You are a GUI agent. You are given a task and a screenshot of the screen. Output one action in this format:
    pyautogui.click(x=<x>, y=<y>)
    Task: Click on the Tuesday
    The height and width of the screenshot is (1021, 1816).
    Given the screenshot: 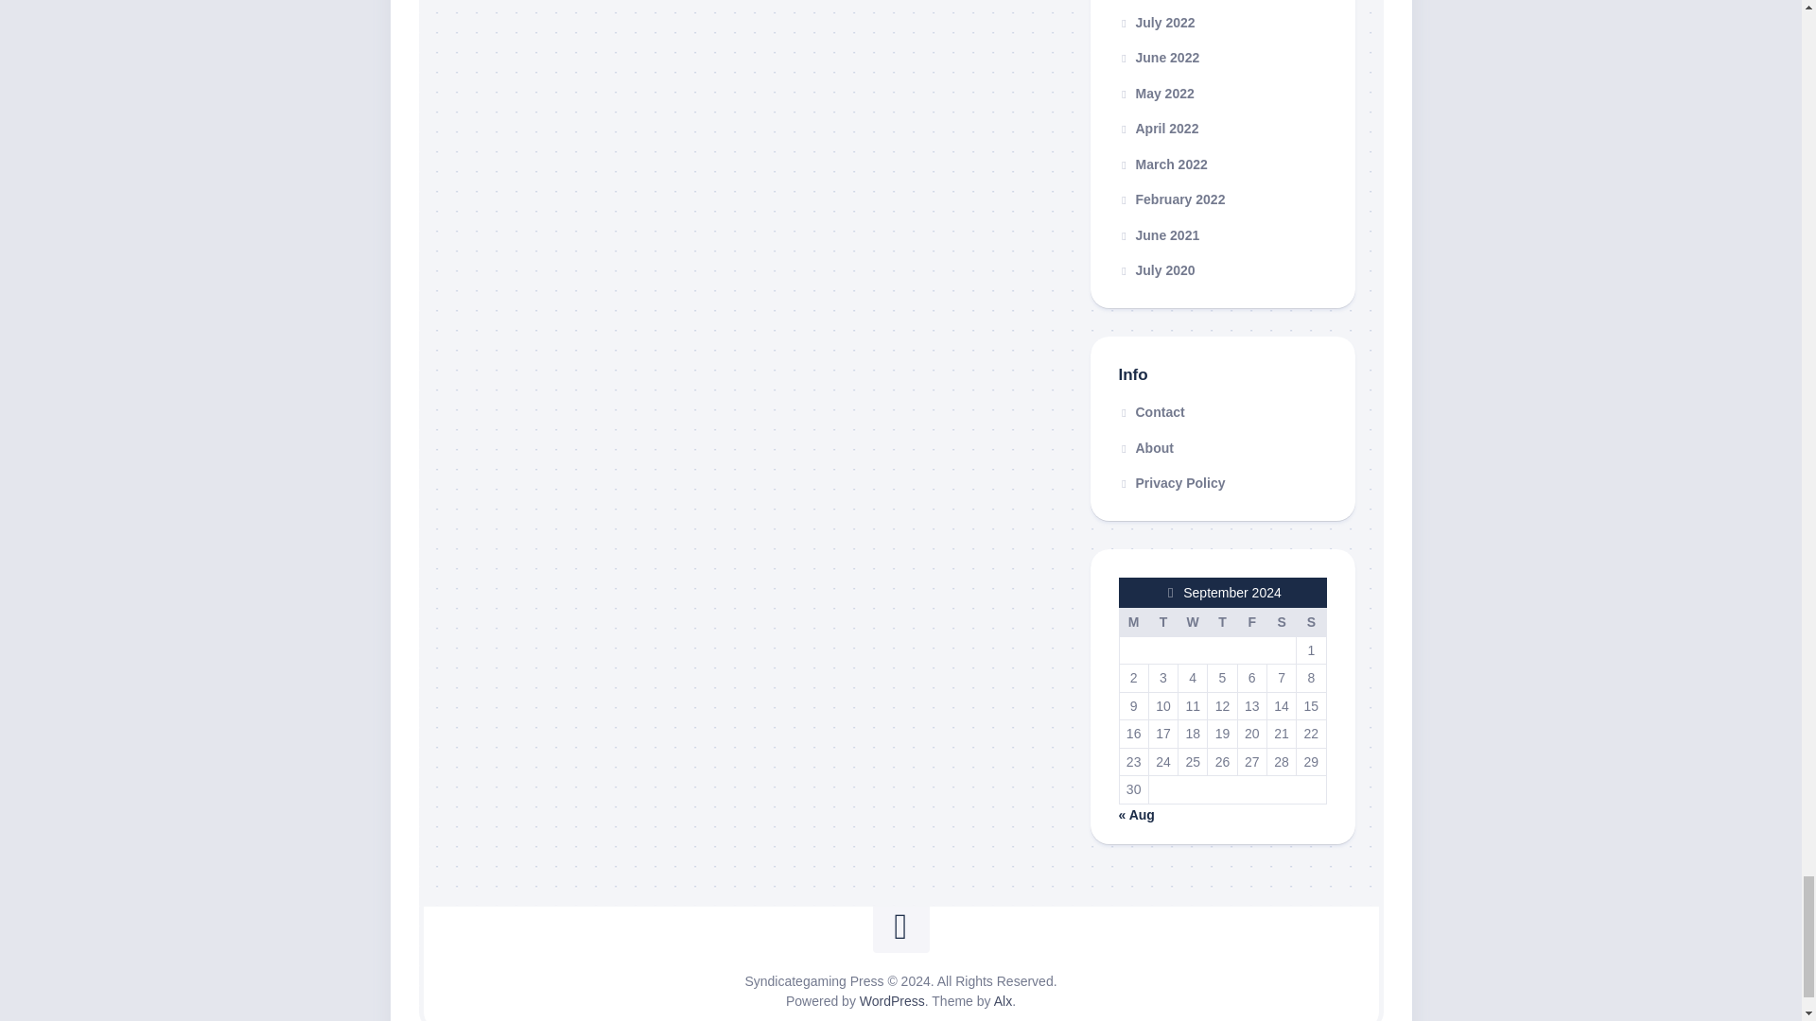 What is the action you would take?
    pyautogui.click(x=1161, y=621)
    